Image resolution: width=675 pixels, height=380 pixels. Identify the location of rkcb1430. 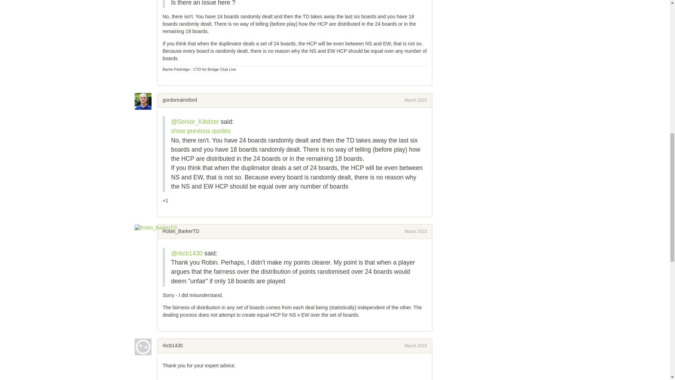
(173, 346).